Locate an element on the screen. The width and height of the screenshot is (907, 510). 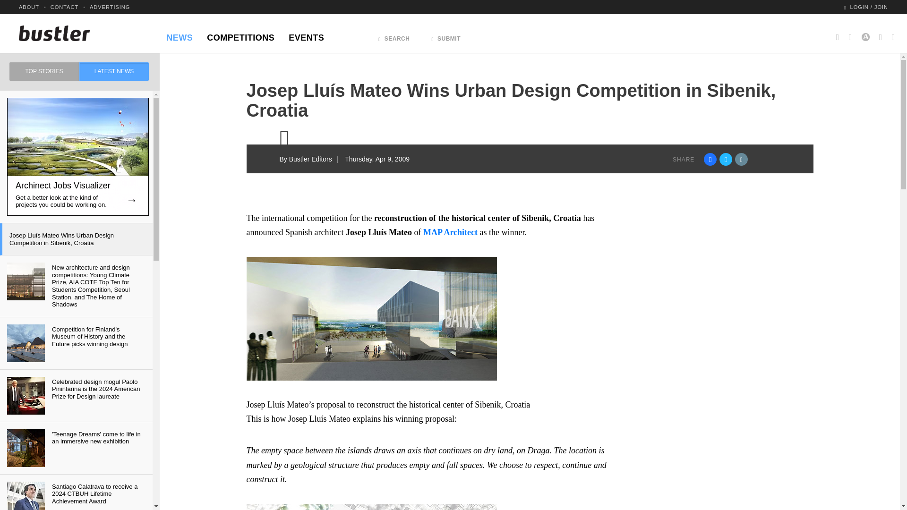
Bustler is powered by Archinect is located at coordinates (865, 33).